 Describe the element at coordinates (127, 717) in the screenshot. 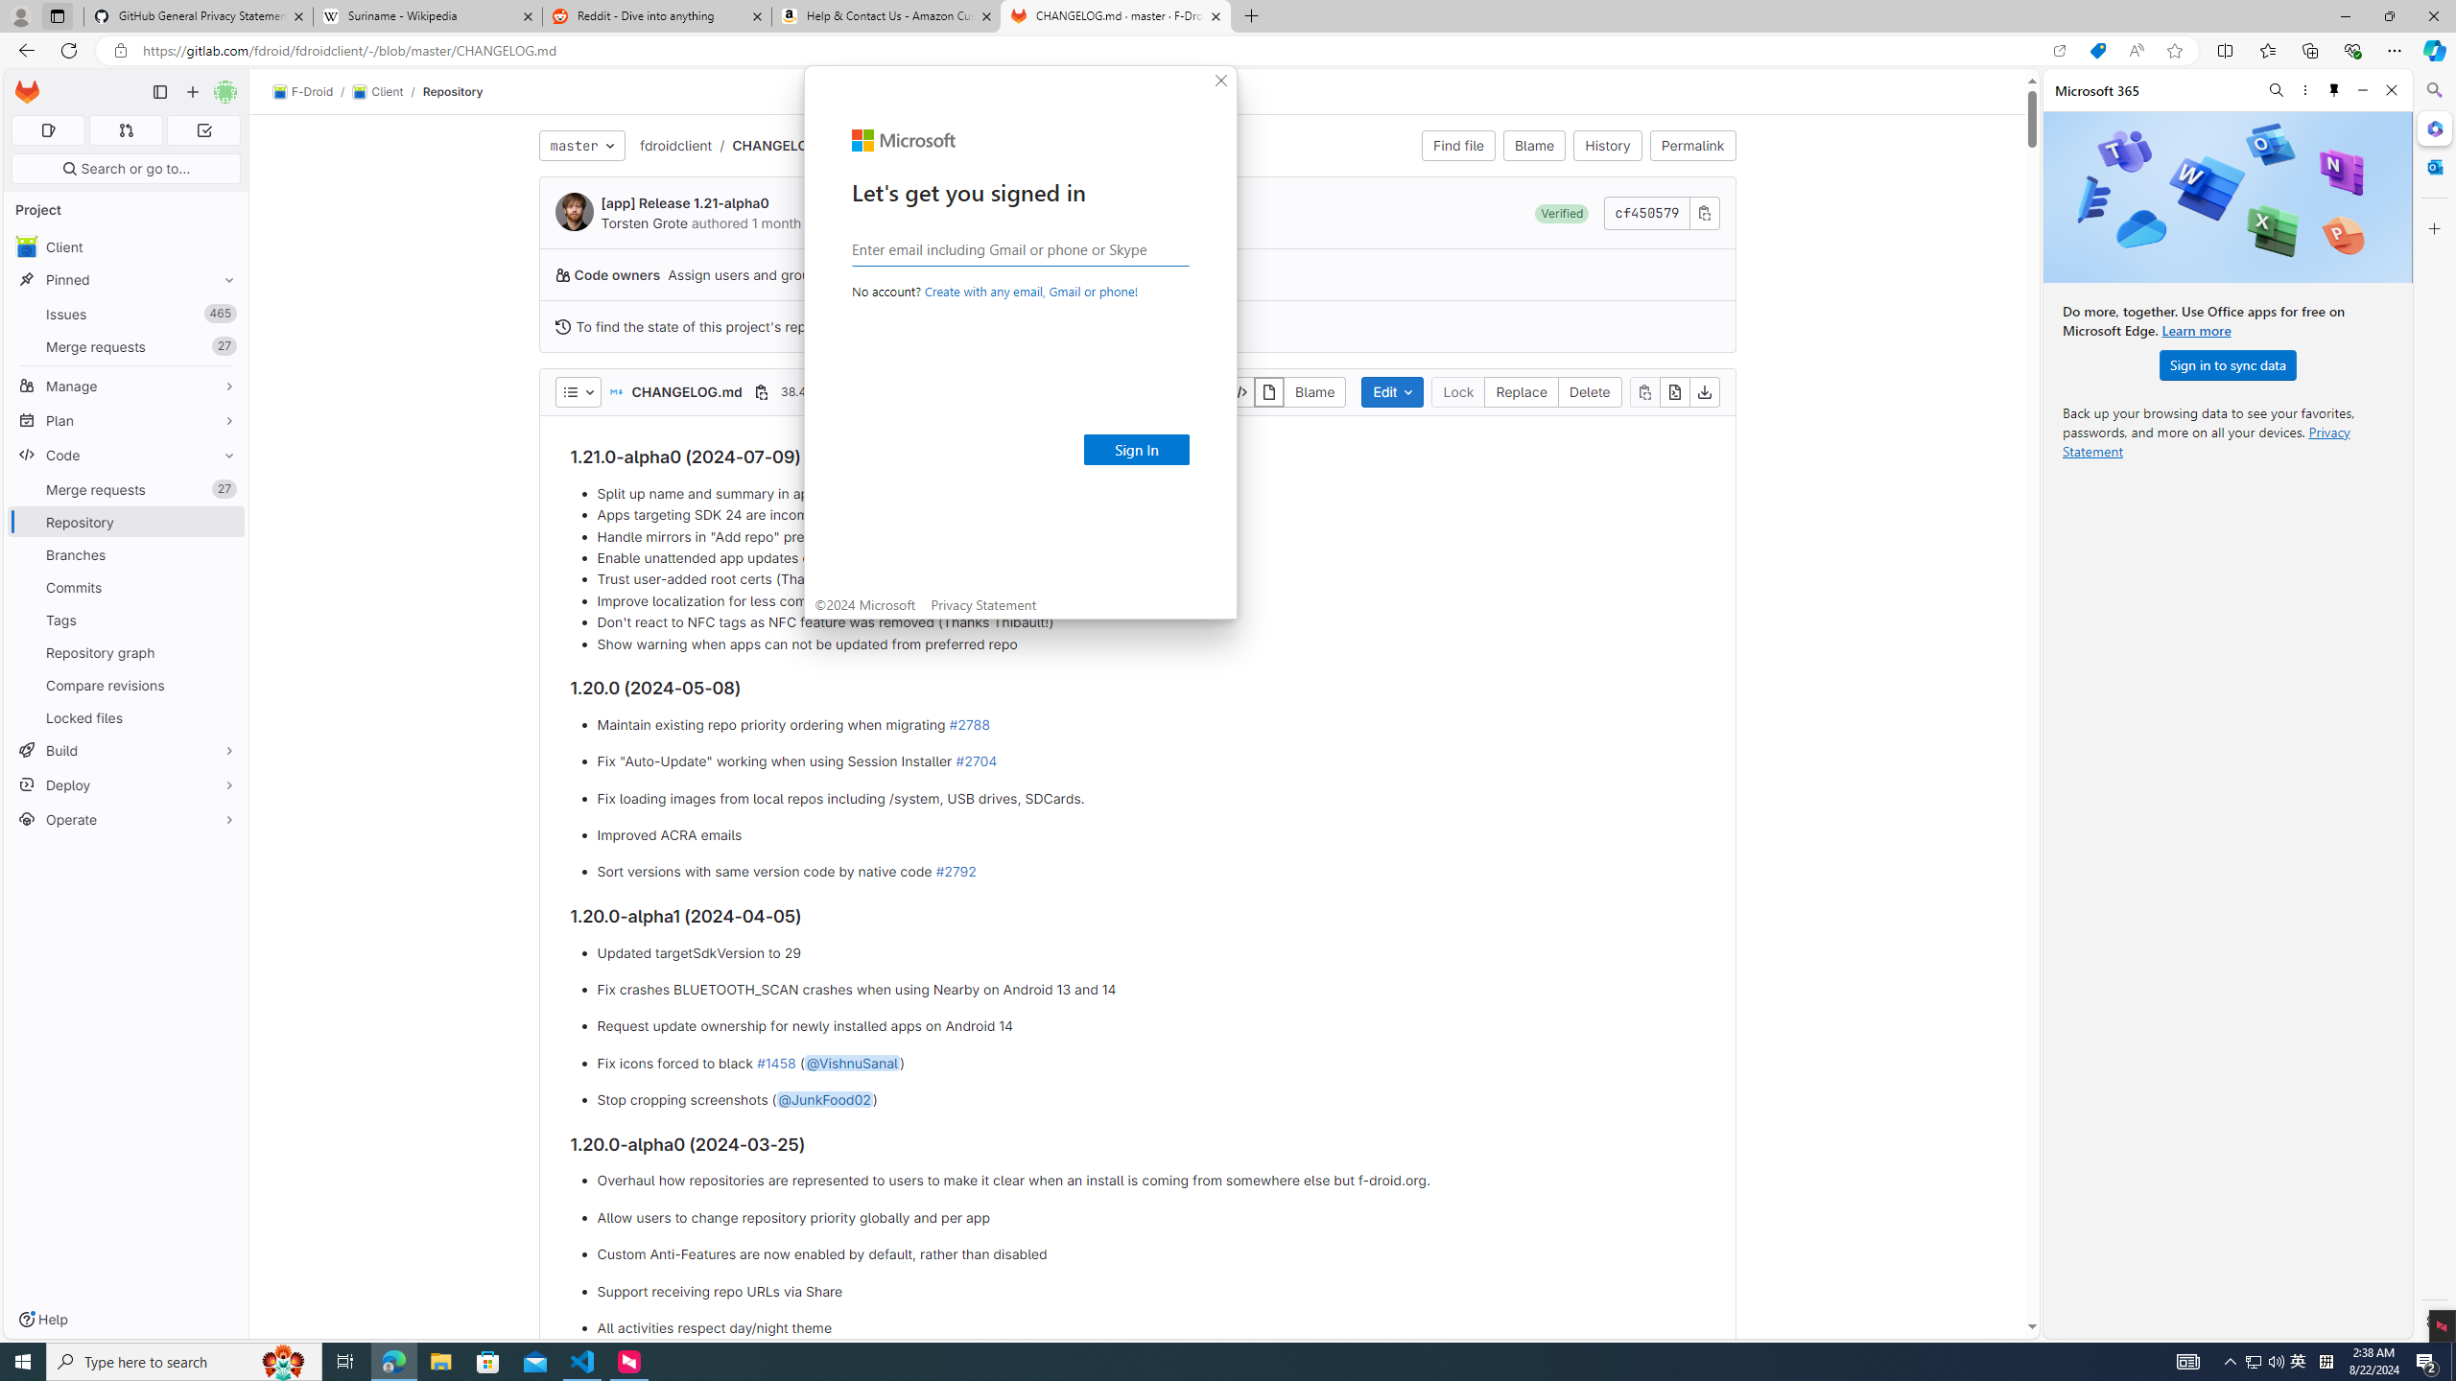

I see `Locked files` at that location.